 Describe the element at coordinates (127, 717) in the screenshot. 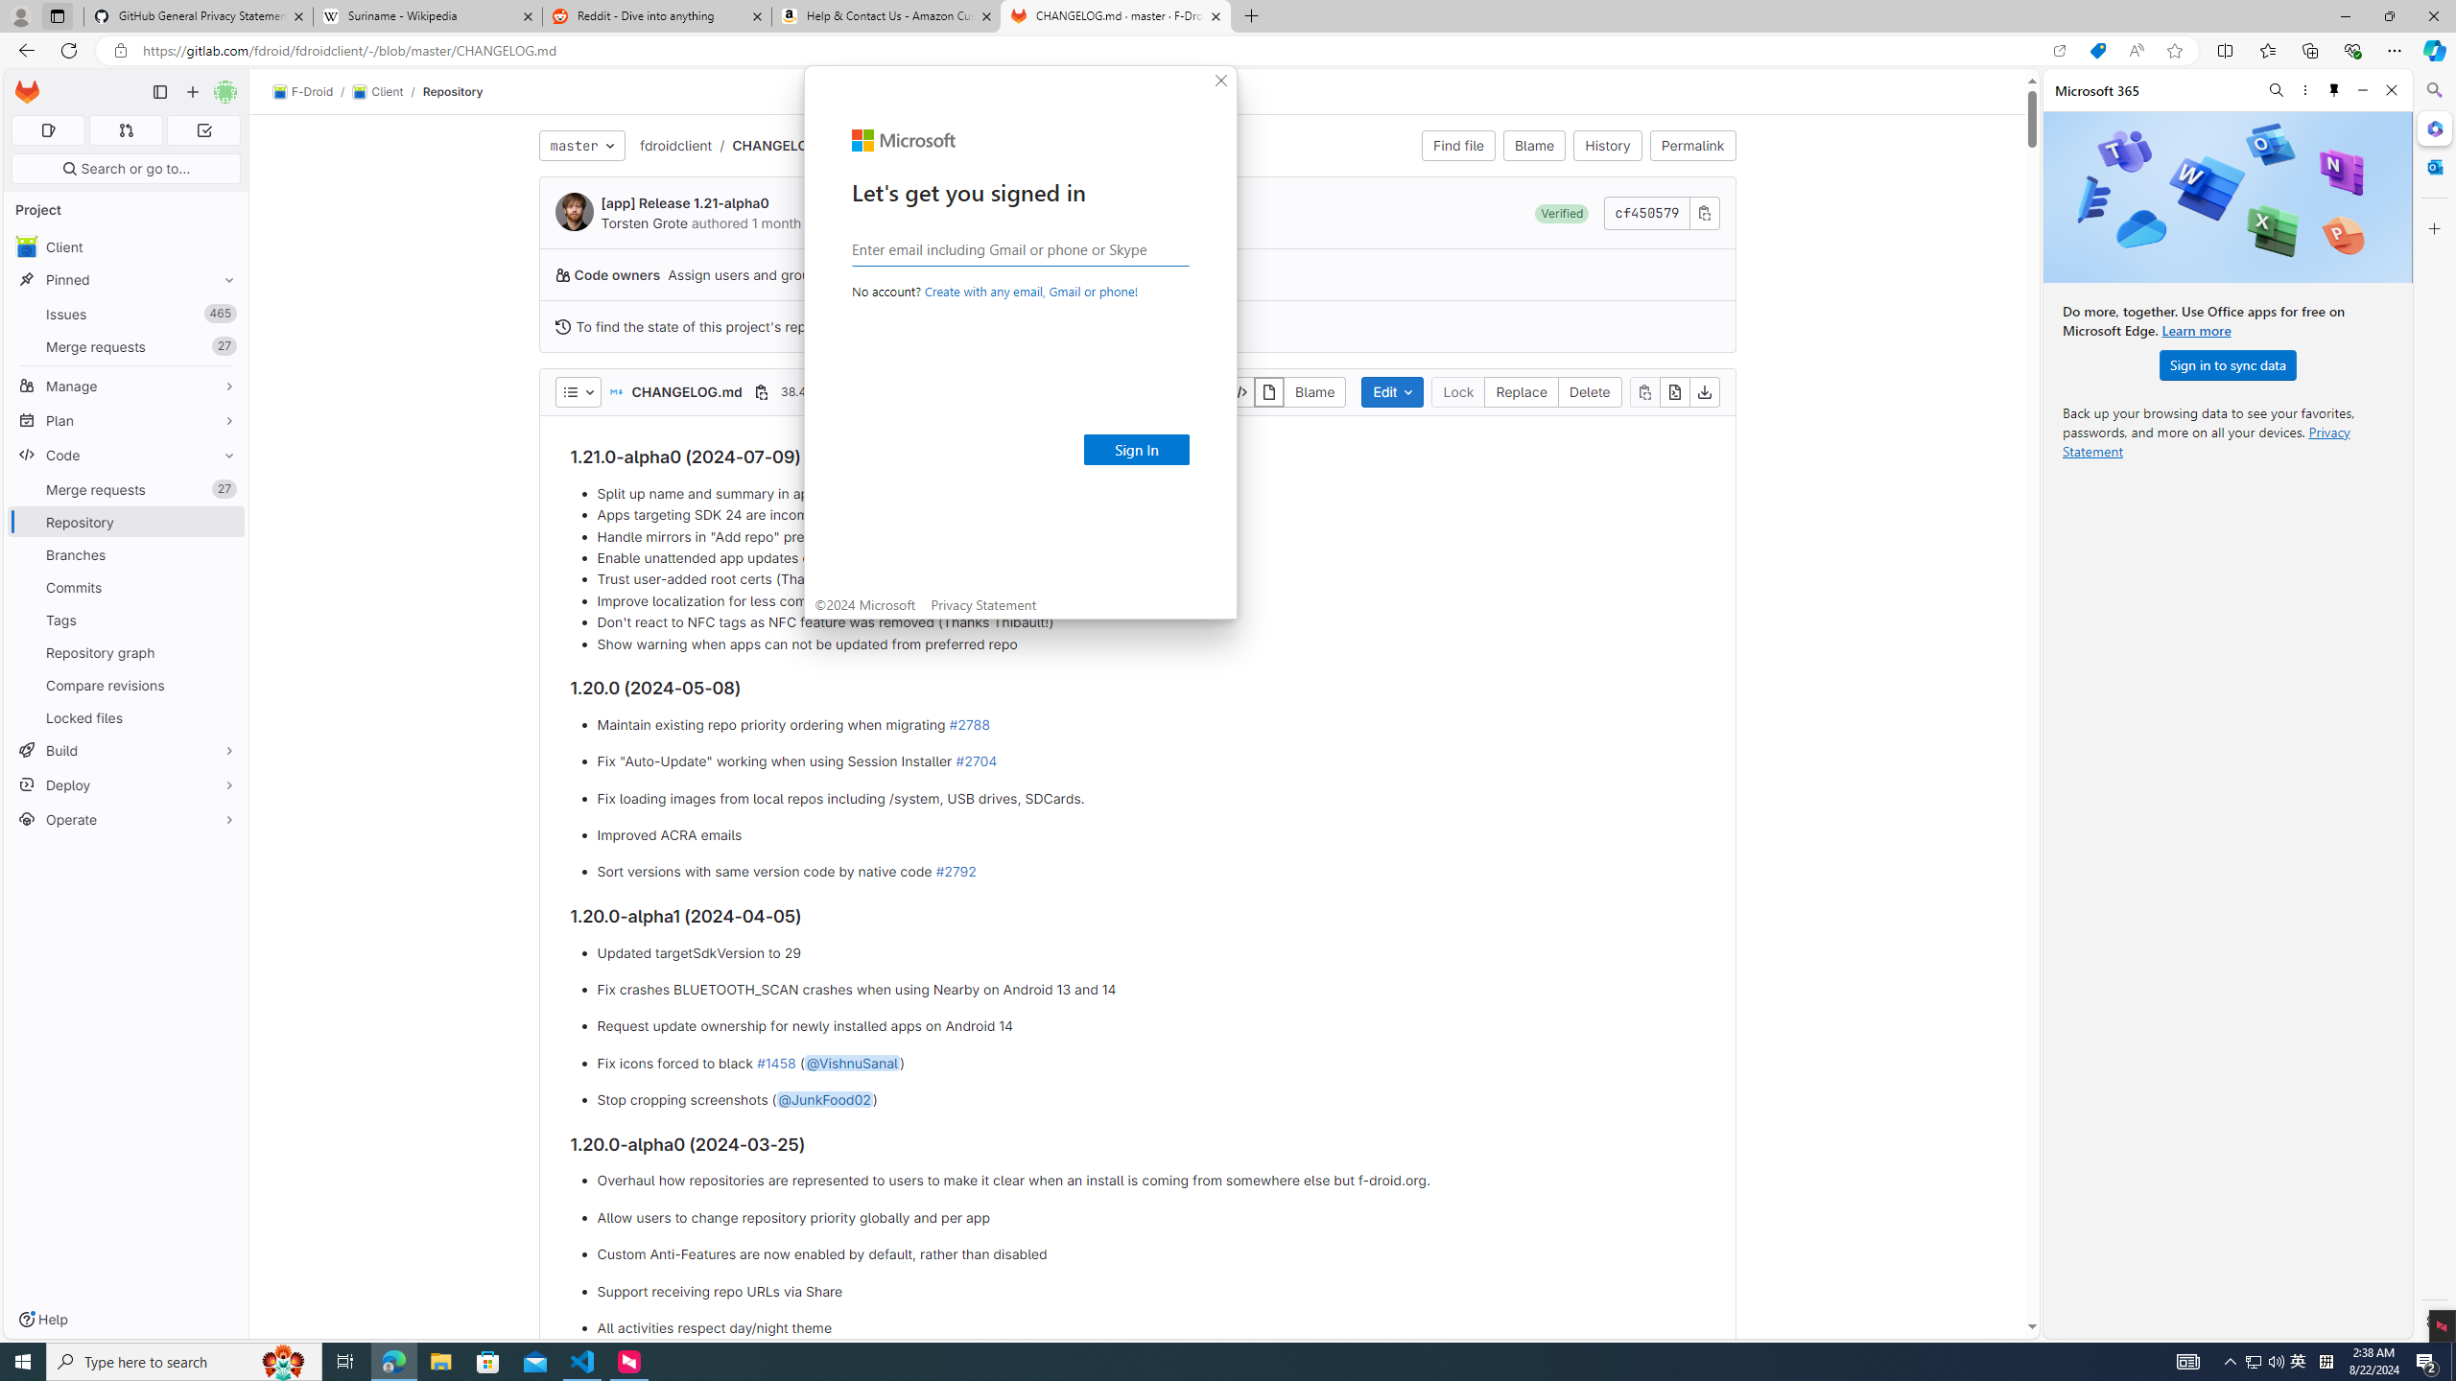

I see `Locked files` at that location.